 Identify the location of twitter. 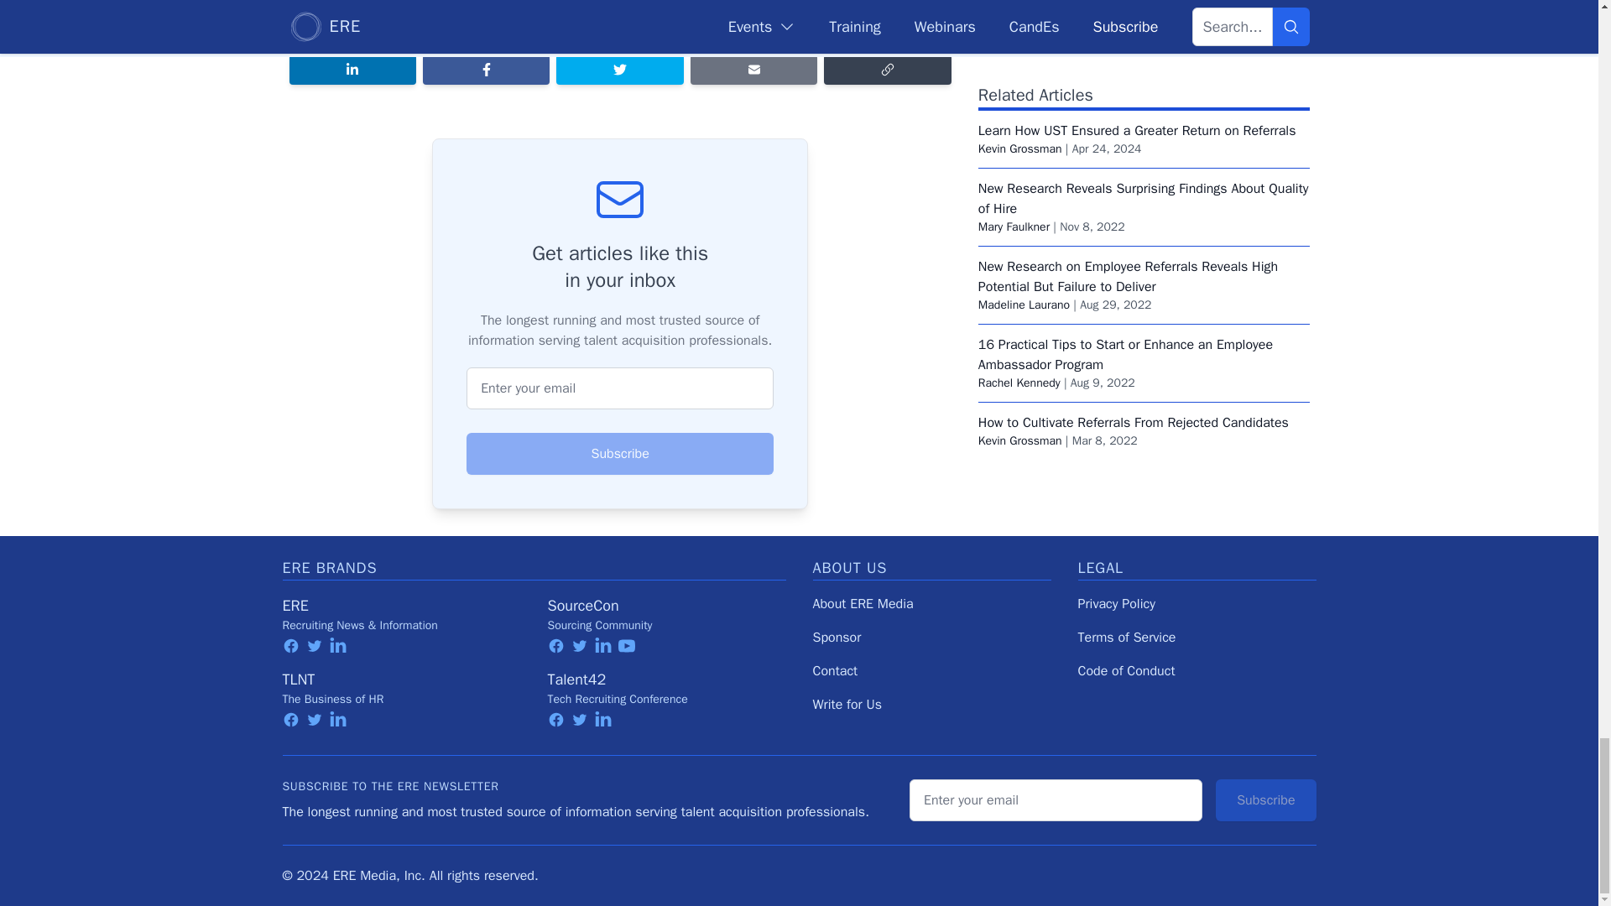
(314, 646).